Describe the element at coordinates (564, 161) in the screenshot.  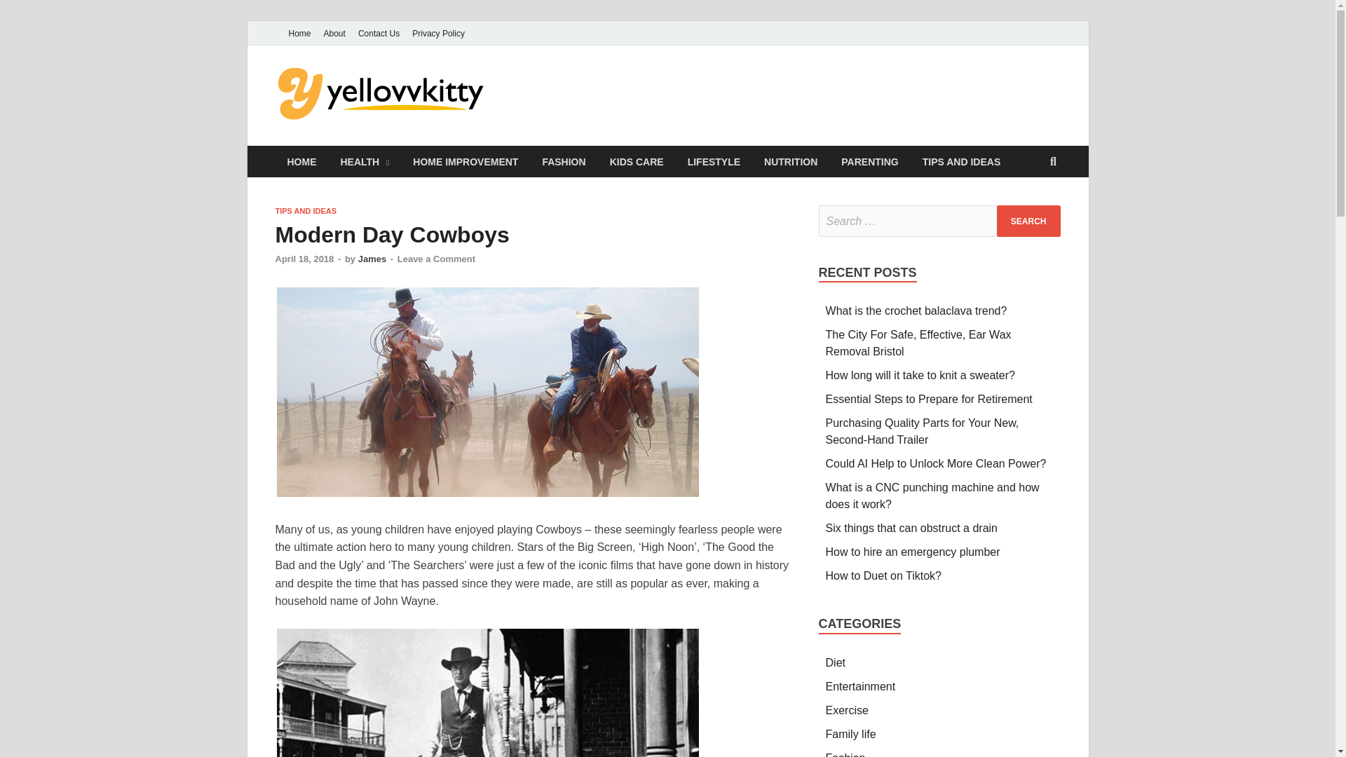
I see `FASHION` at that location.